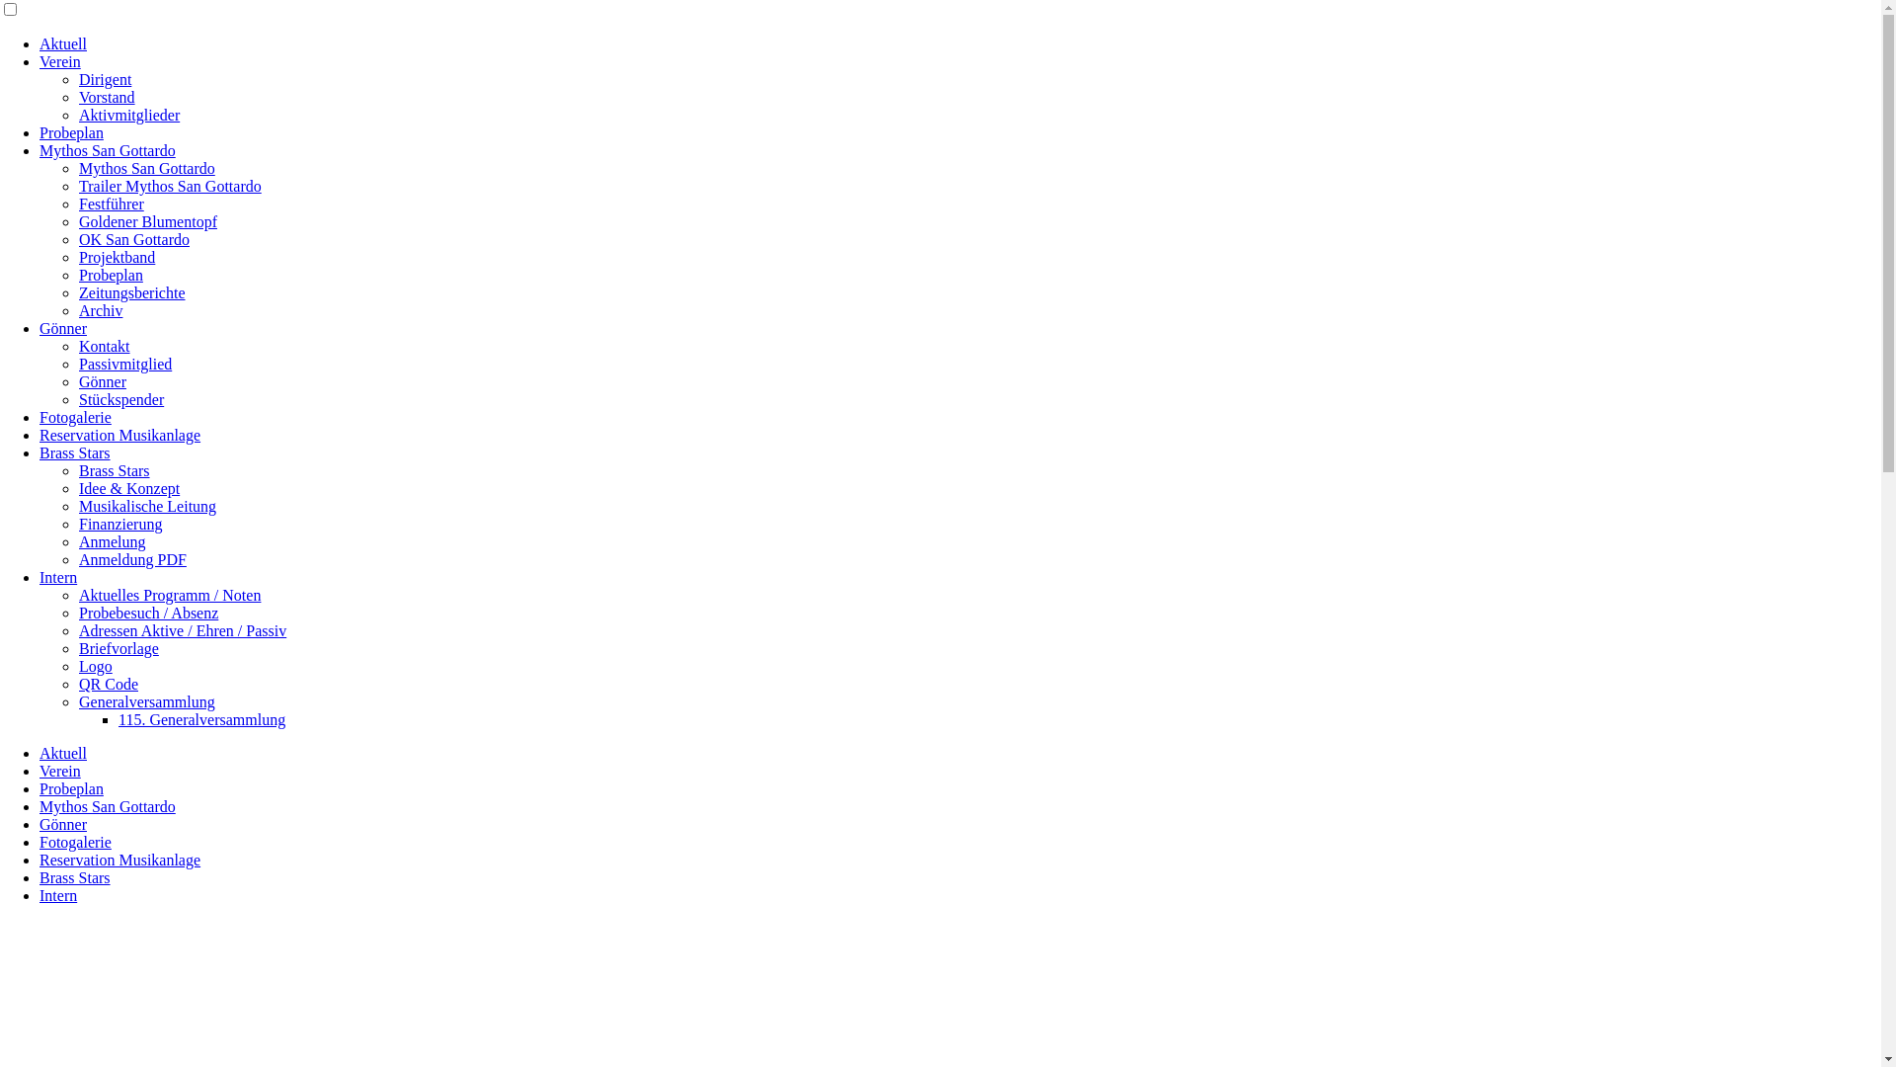 The height and width of the screenshot is (1067, 1896). I want to click on Projektband, so click(117, 257).